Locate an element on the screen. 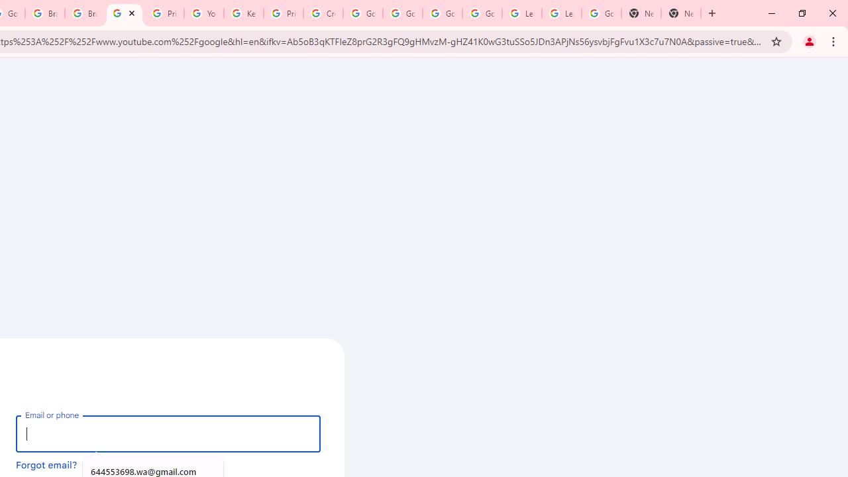  YouTube is located at coordinates (203, 13).